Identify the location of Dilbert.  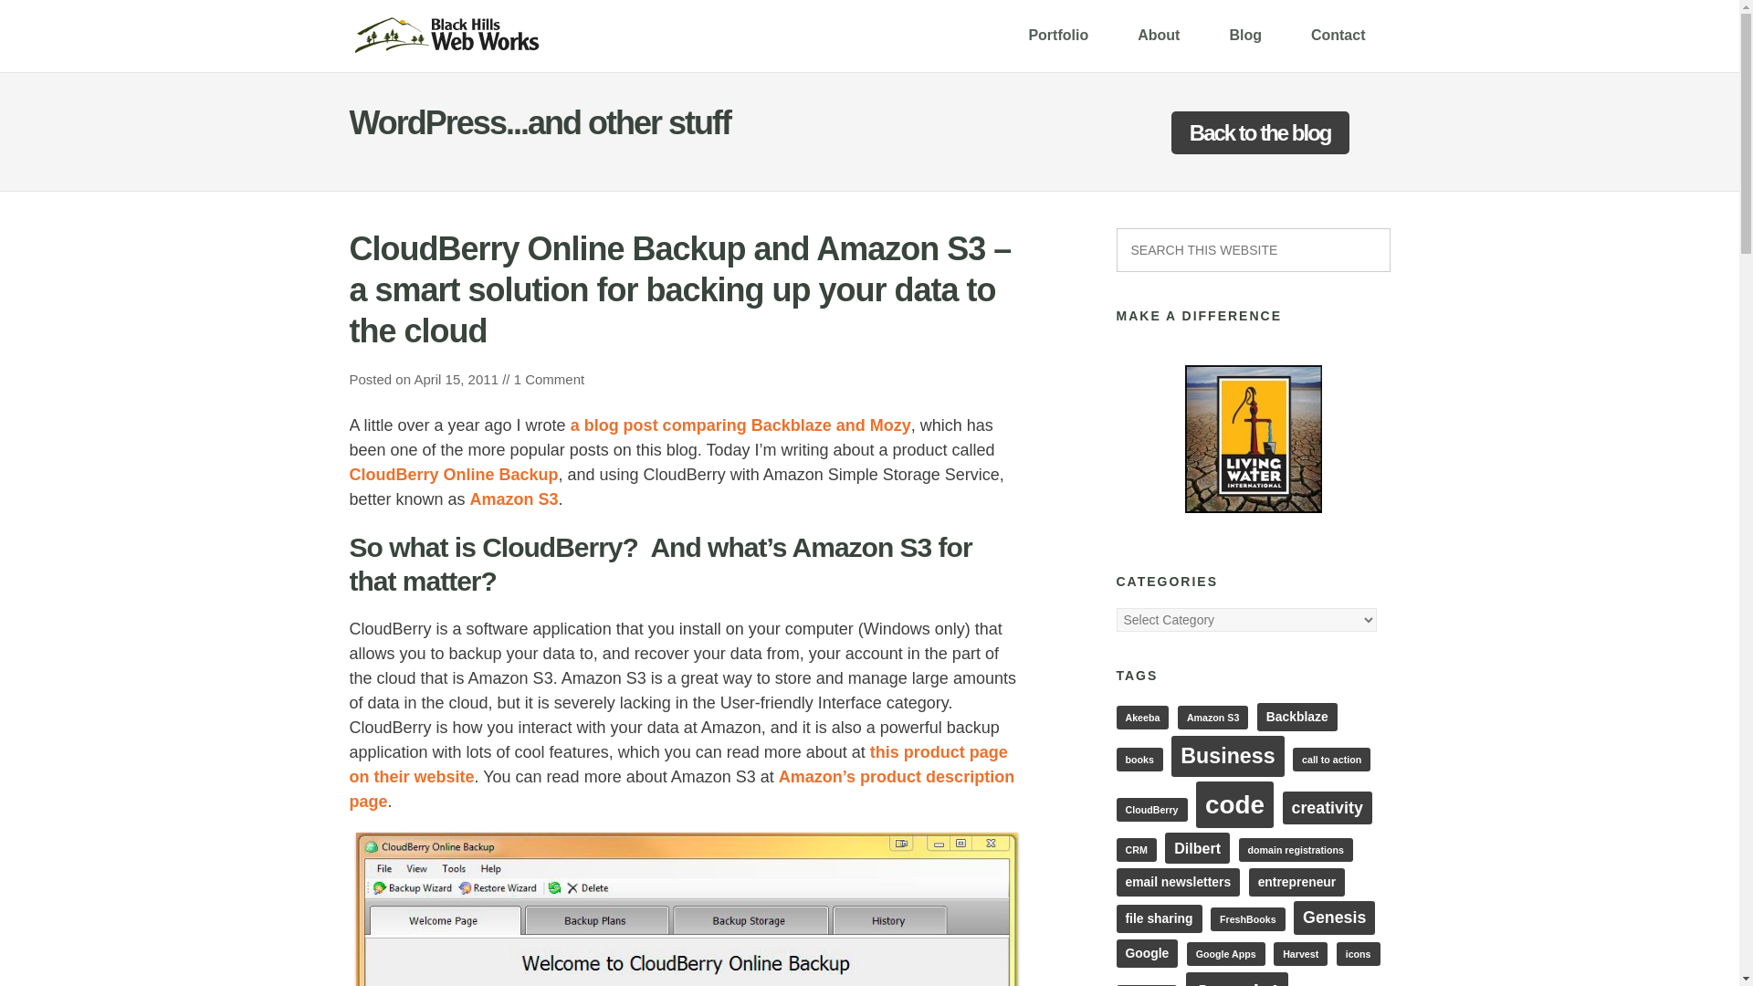
(1198, 847).